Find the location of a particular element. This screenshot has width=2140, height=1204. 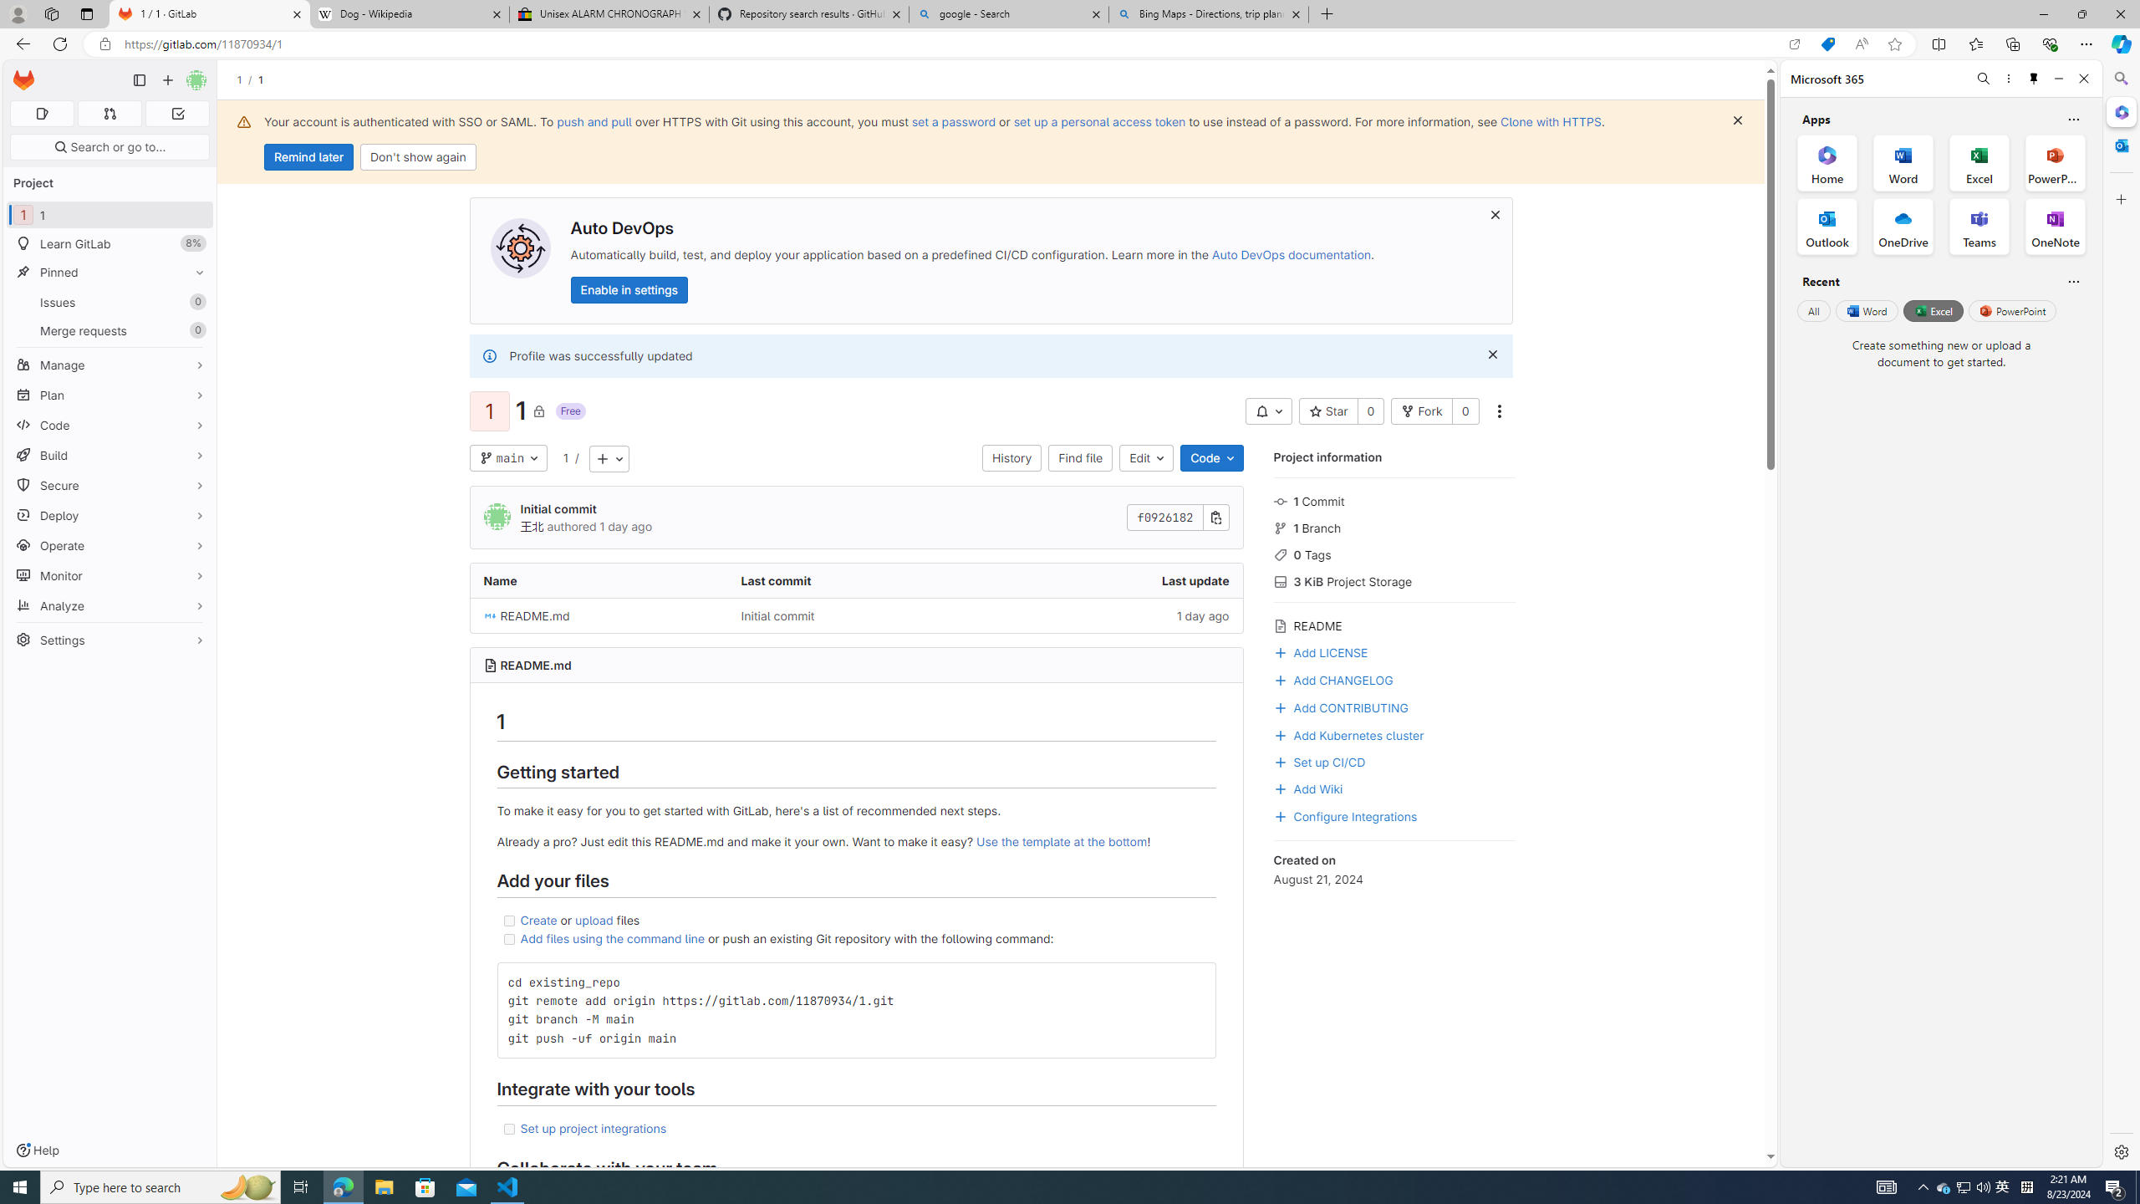

1 Branch is located at coordinates (1394, 527).